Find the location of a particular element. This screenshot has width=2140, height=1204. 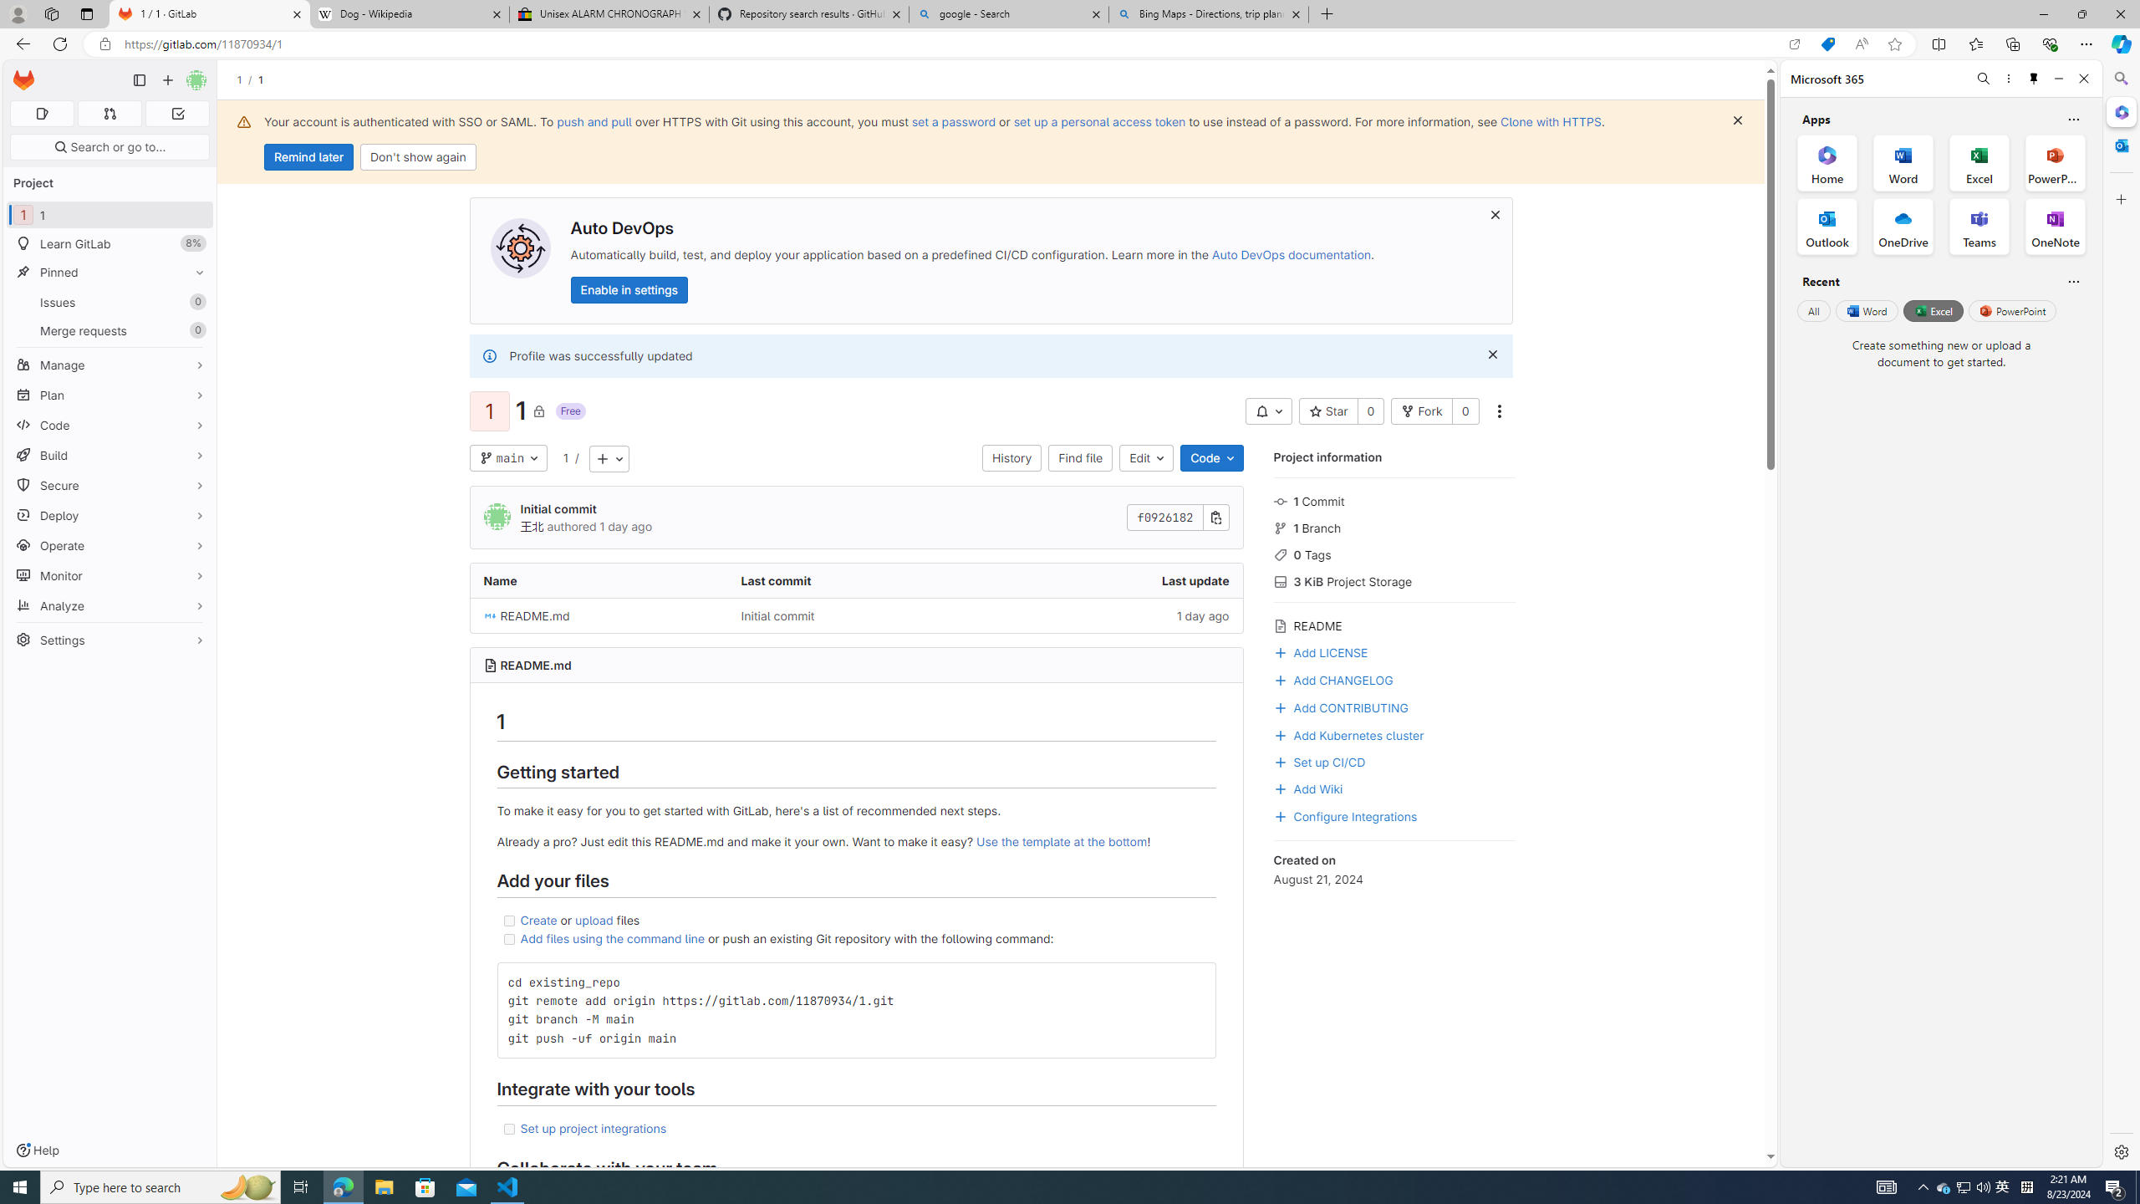

1 Branch is located at coordinates (1394, 527).